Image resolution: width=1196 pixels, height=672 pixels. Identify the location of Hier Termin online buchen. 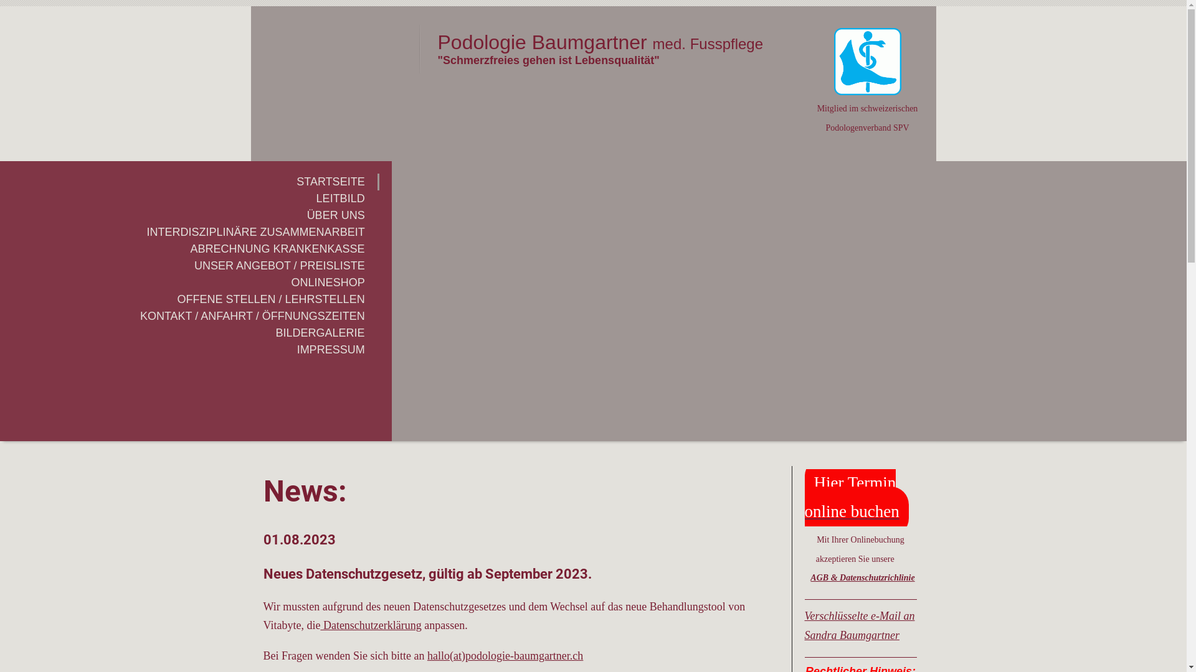
(857, 497).